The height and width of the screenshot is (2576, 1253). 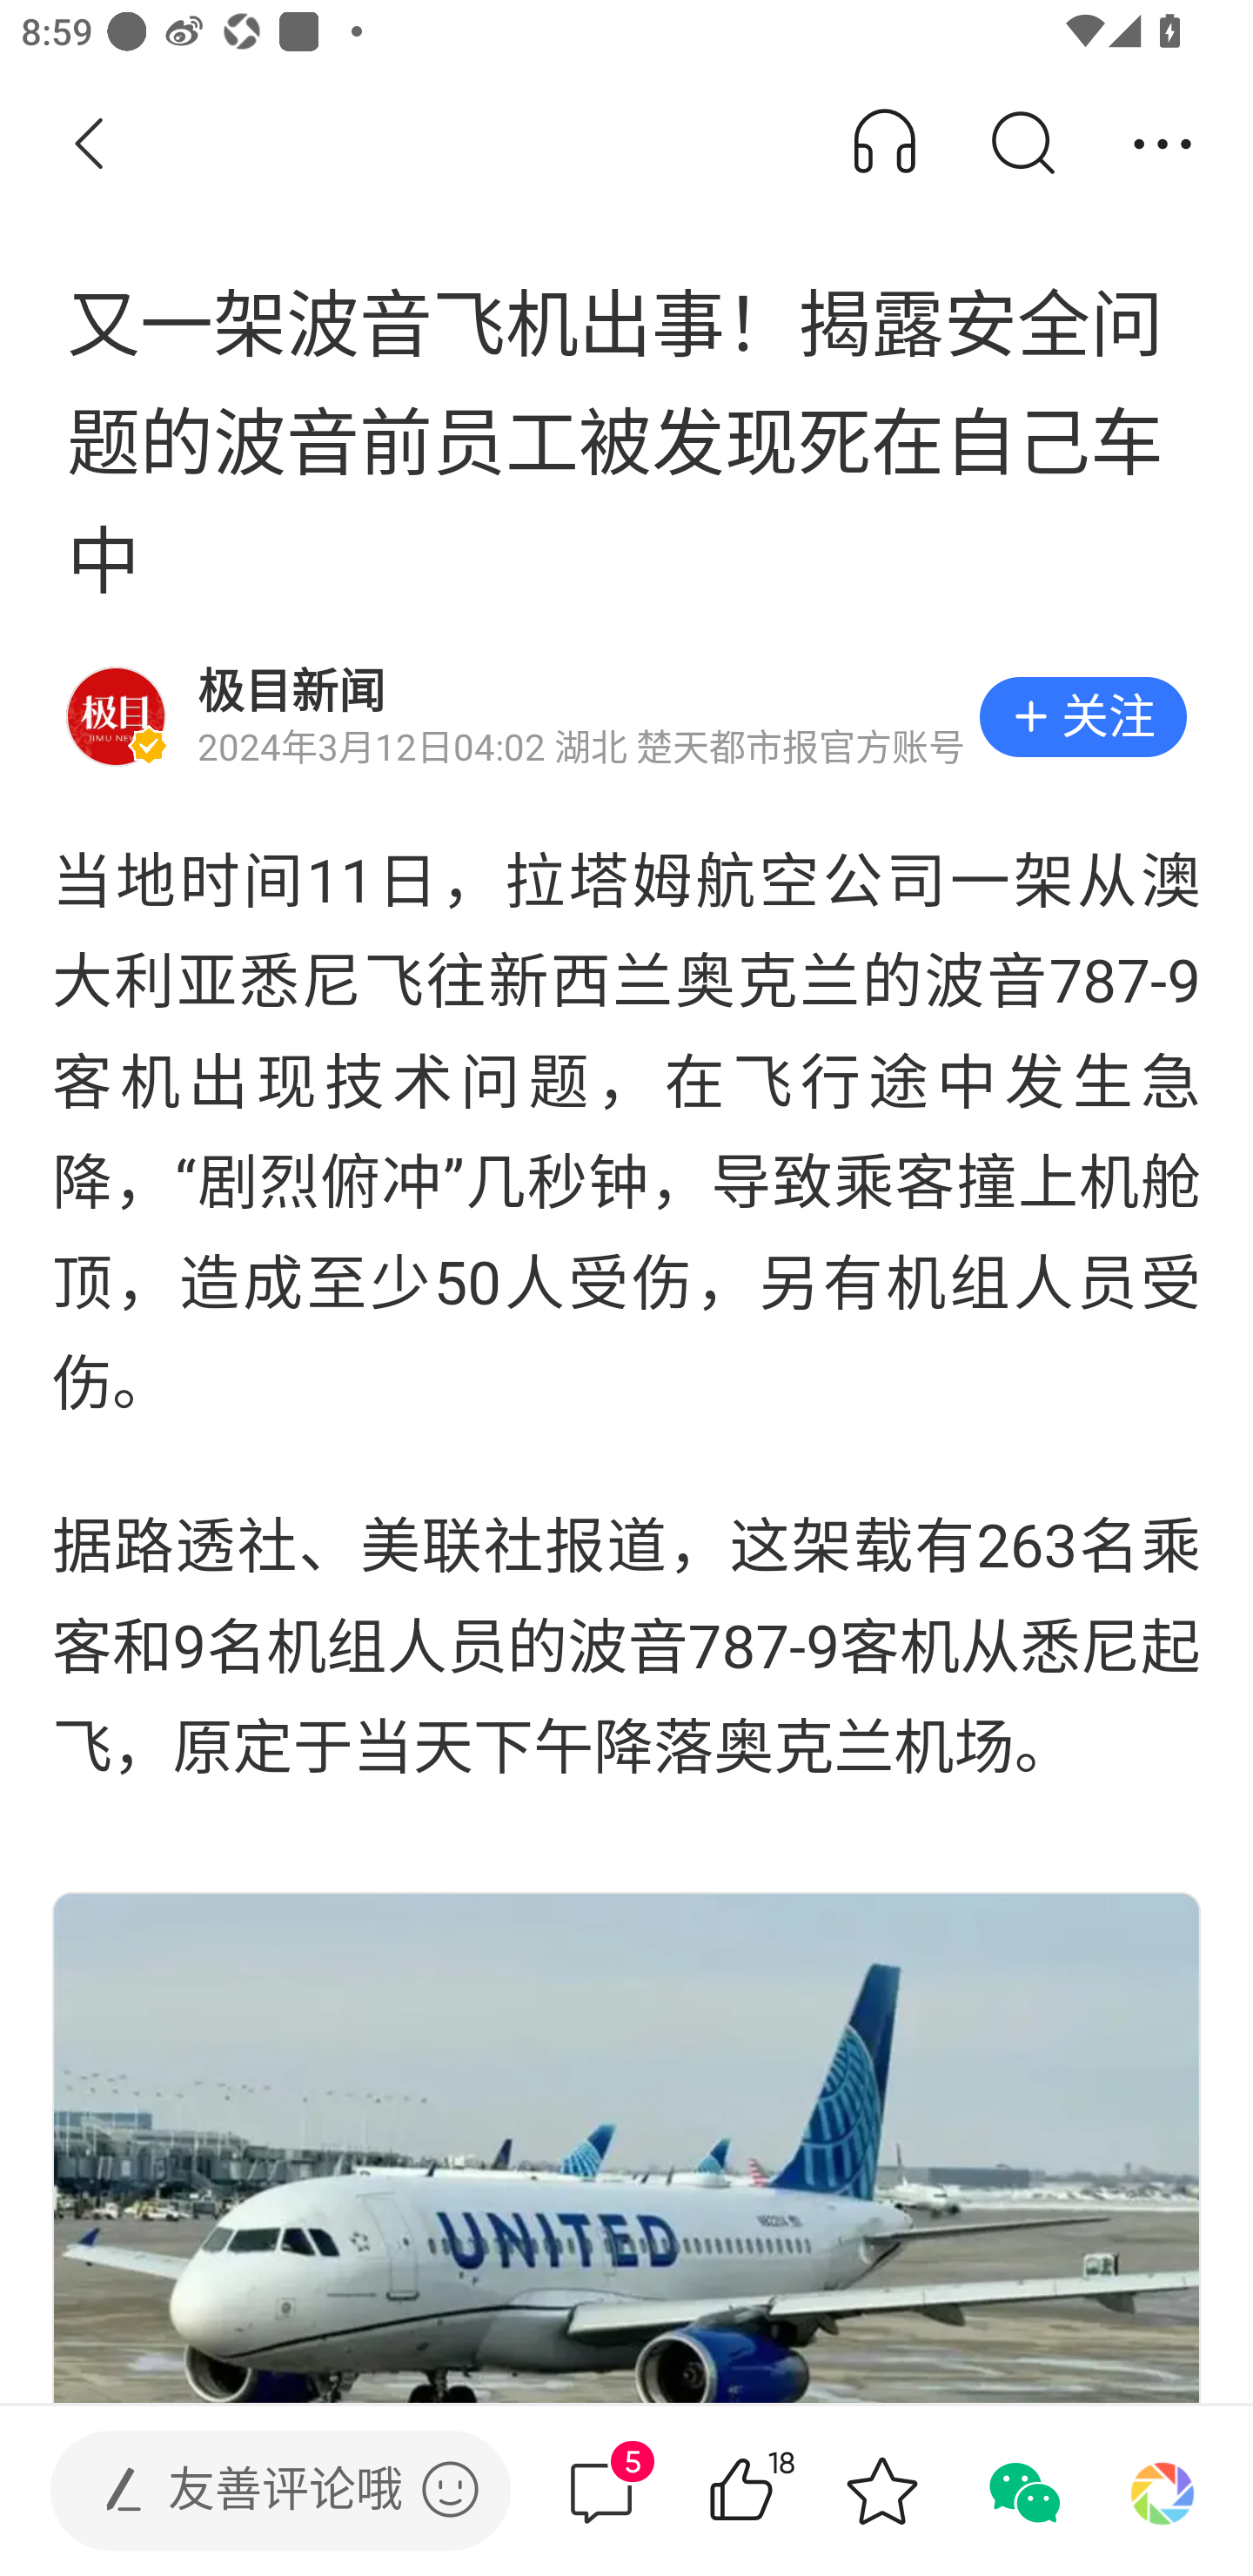 I want to click on 收藏 , so click(x=881, y=2491).